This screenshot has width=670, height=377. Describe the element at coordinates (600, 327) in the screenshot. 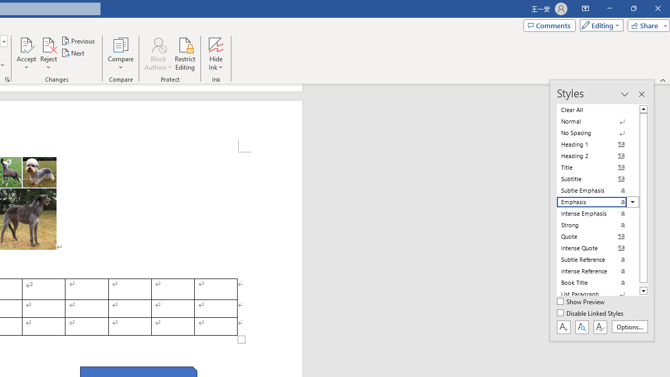

I see `Class: NetUIButton` at that location.